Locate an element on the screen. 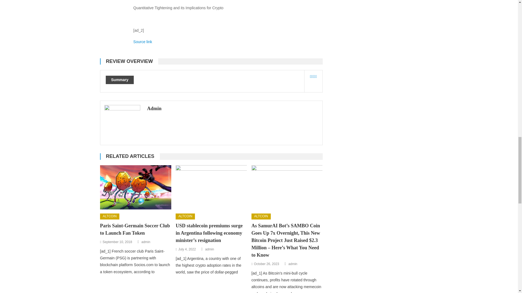 Image resolution: width=522 pixels, height=293 pixels. Source link is located at coordinates (135, 229).